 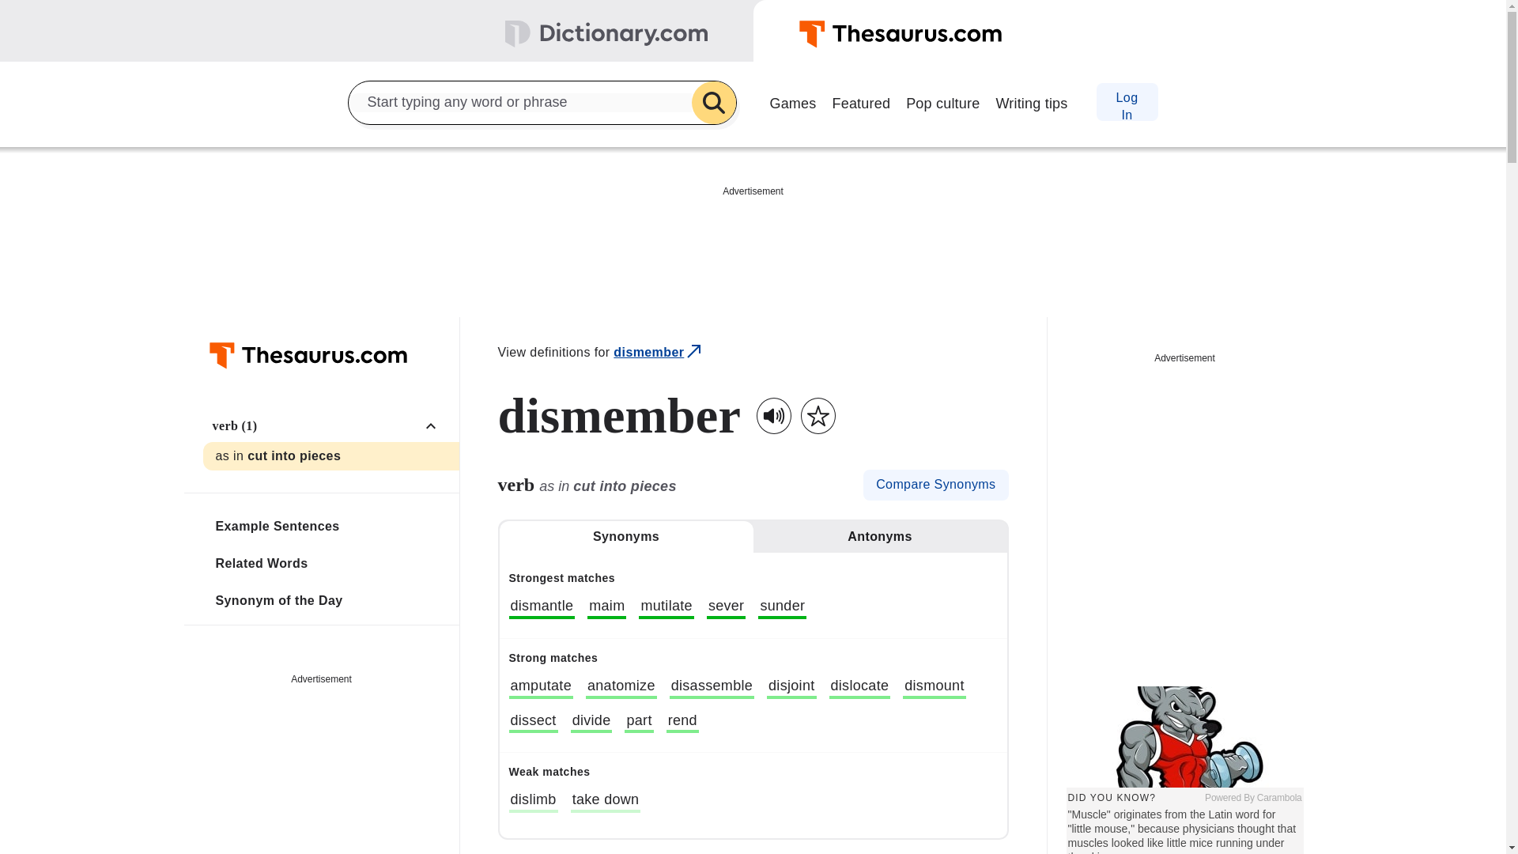 What do you see at coordinates (330, 599) in the screenshot?
I see `Synonym of the Day` at bounding box center [330, 599].